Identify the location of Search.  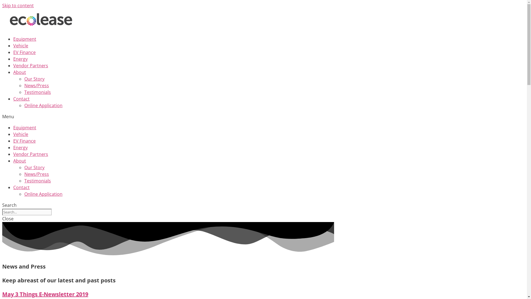
(27, 212).